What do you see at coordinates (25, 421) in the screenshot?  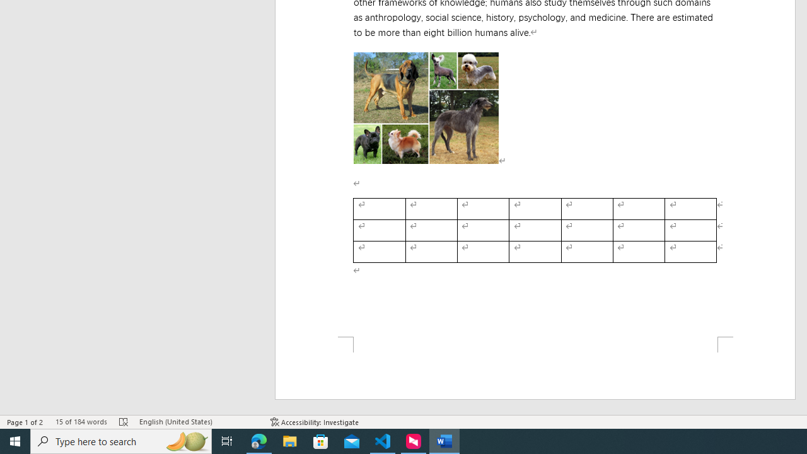 I see `Page Number Page 1 of 2` at bounding box center [25, 421].